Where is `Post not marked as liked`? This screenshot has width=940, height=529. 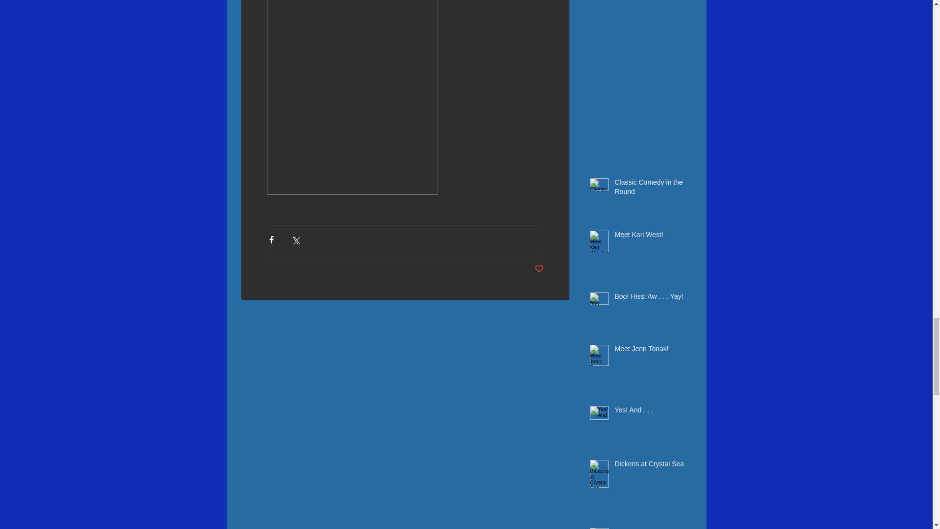 Post not marked as liked is located at coordinates (540, 269).